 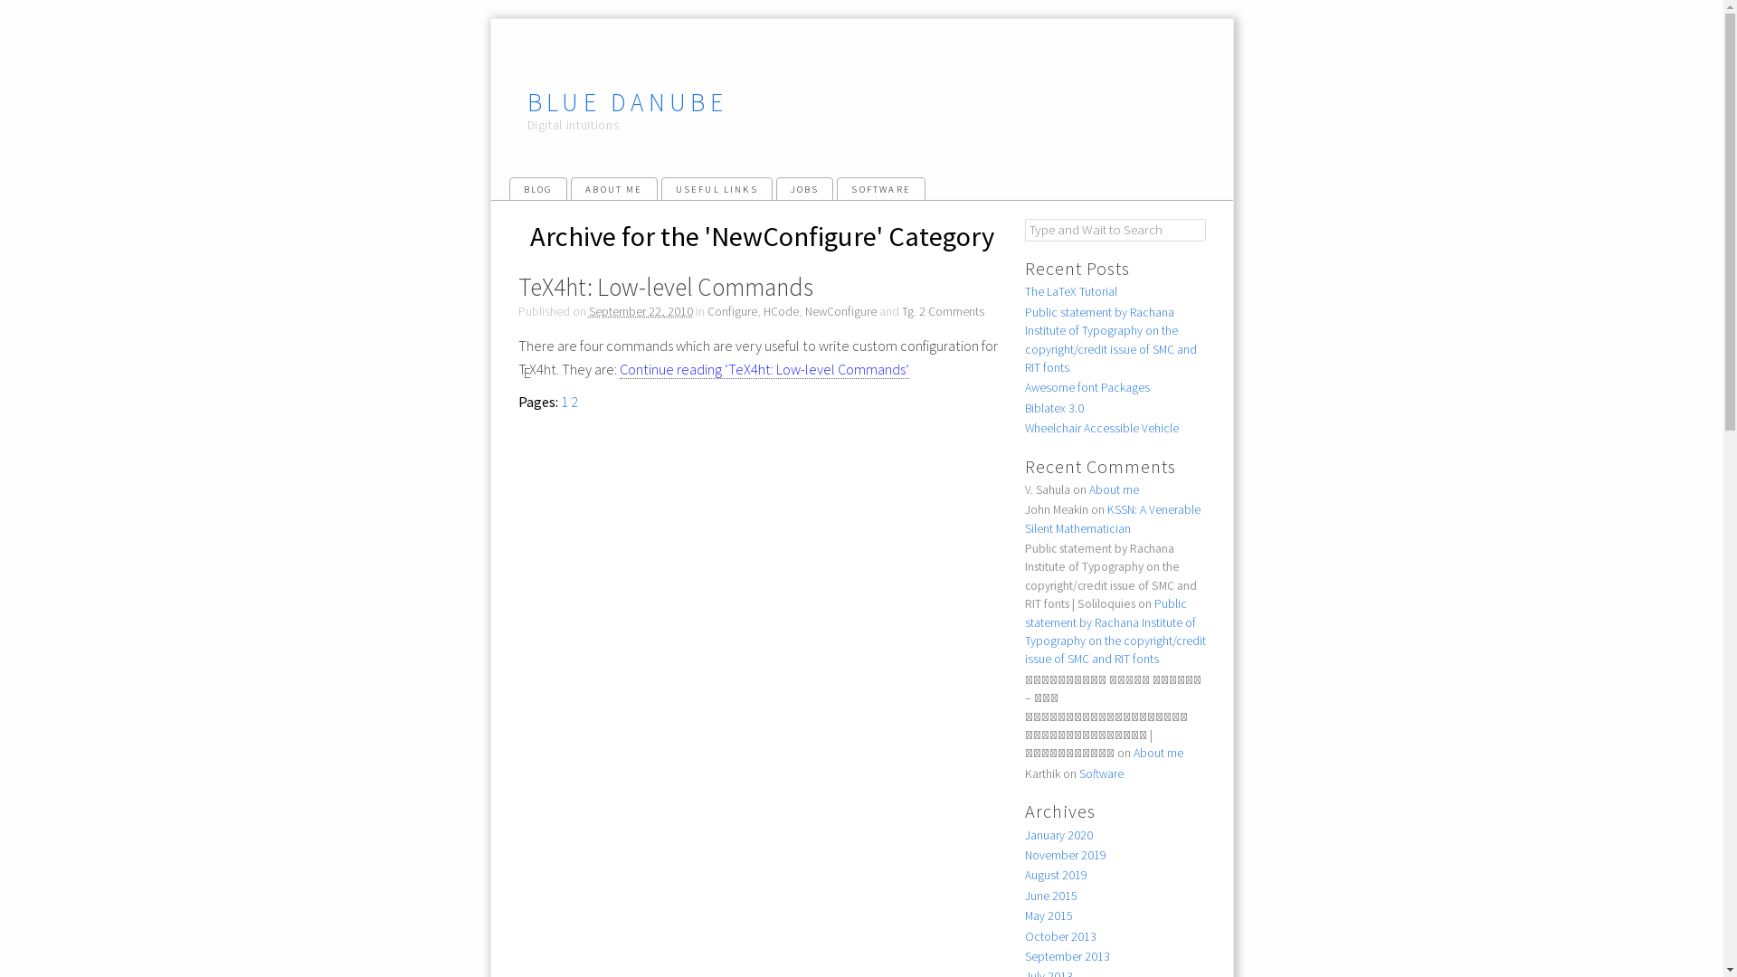 What do you see at coordinates (717, 189) in the screenshot?
I see `USEFUL LINKS` at bounding box center [717, 189].